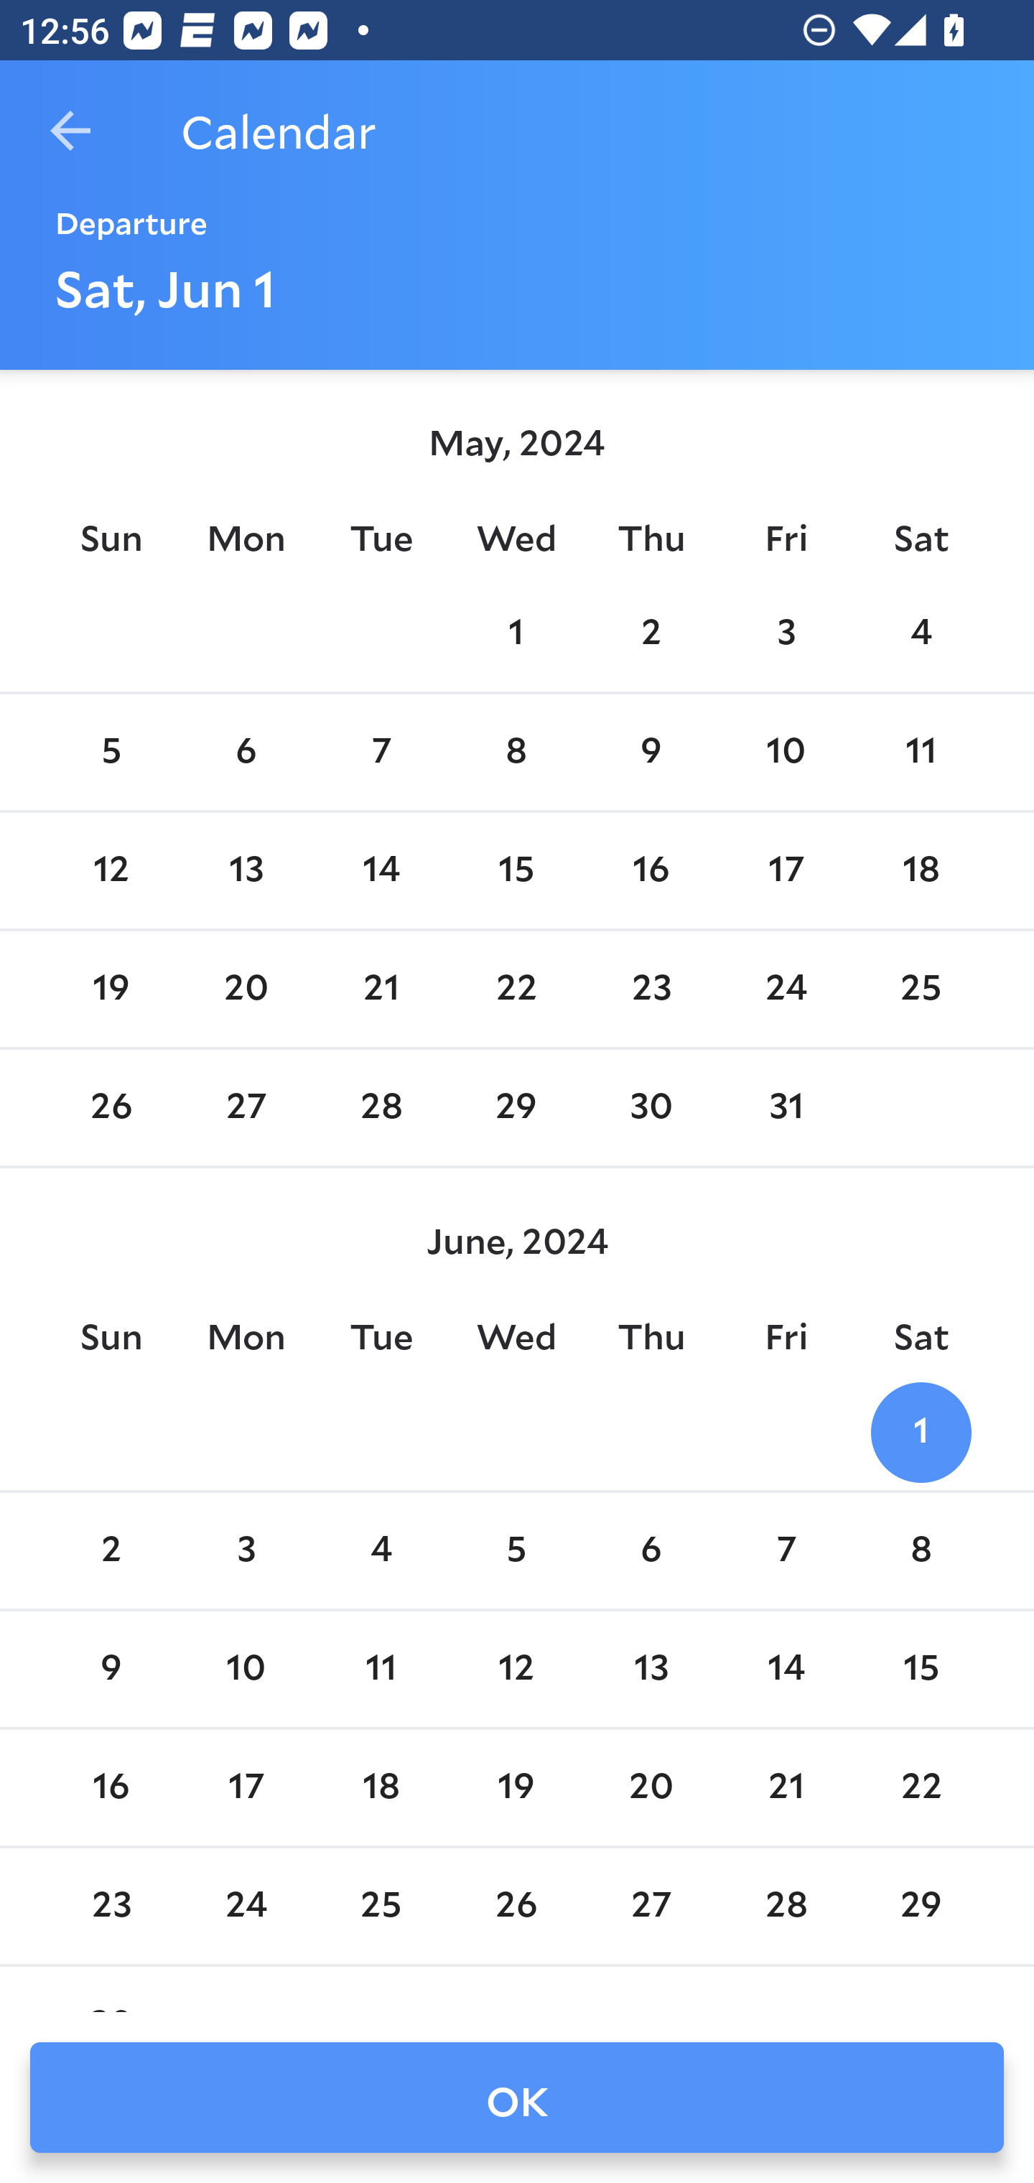 This screenshot has width=1034, height=2183. I want to click on 23, so click(651, 989).